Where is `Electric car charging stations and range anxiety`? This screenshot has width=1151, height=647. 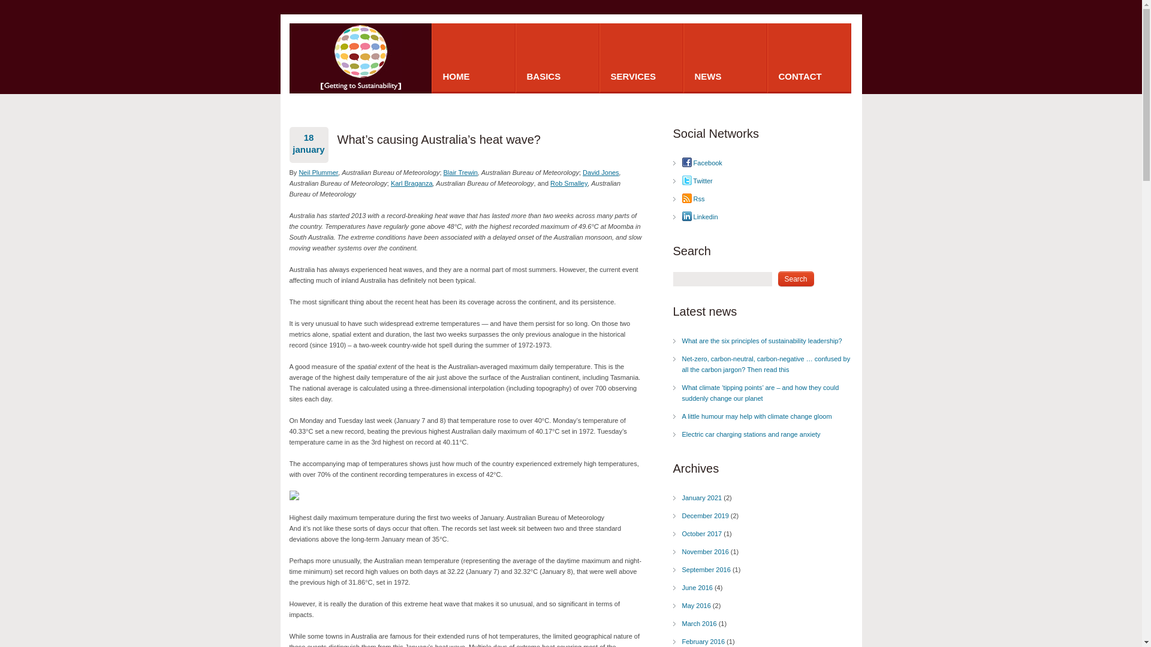 Electric car charging stations and range anxiety is located at coordinates (752, 434).